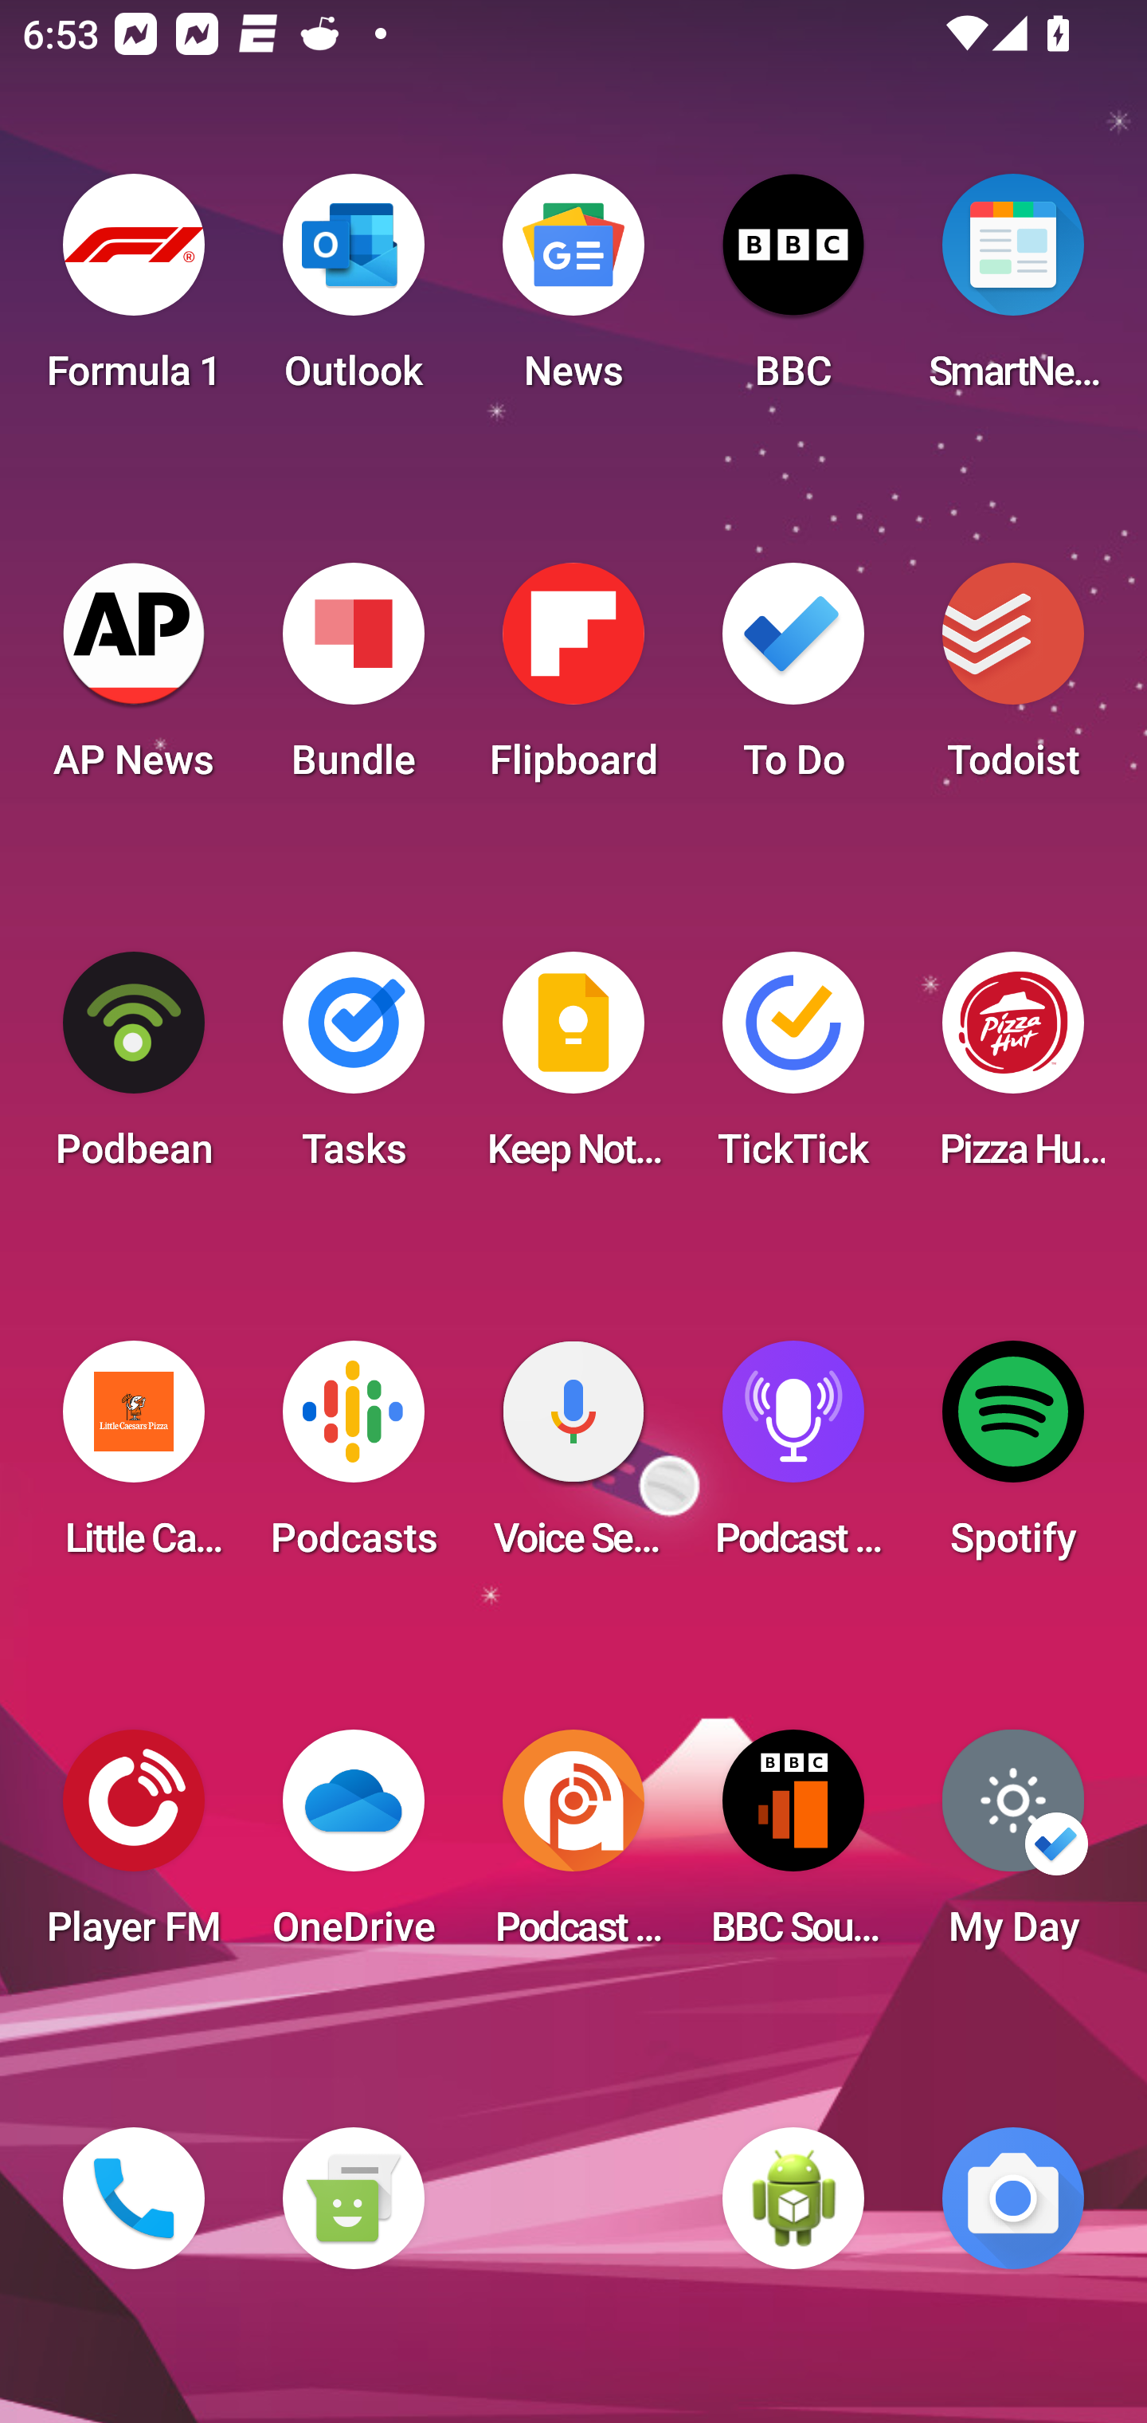  Describe the element at coordinates (353, 1848) in the screenshot. I see `OneDrive` at that location.